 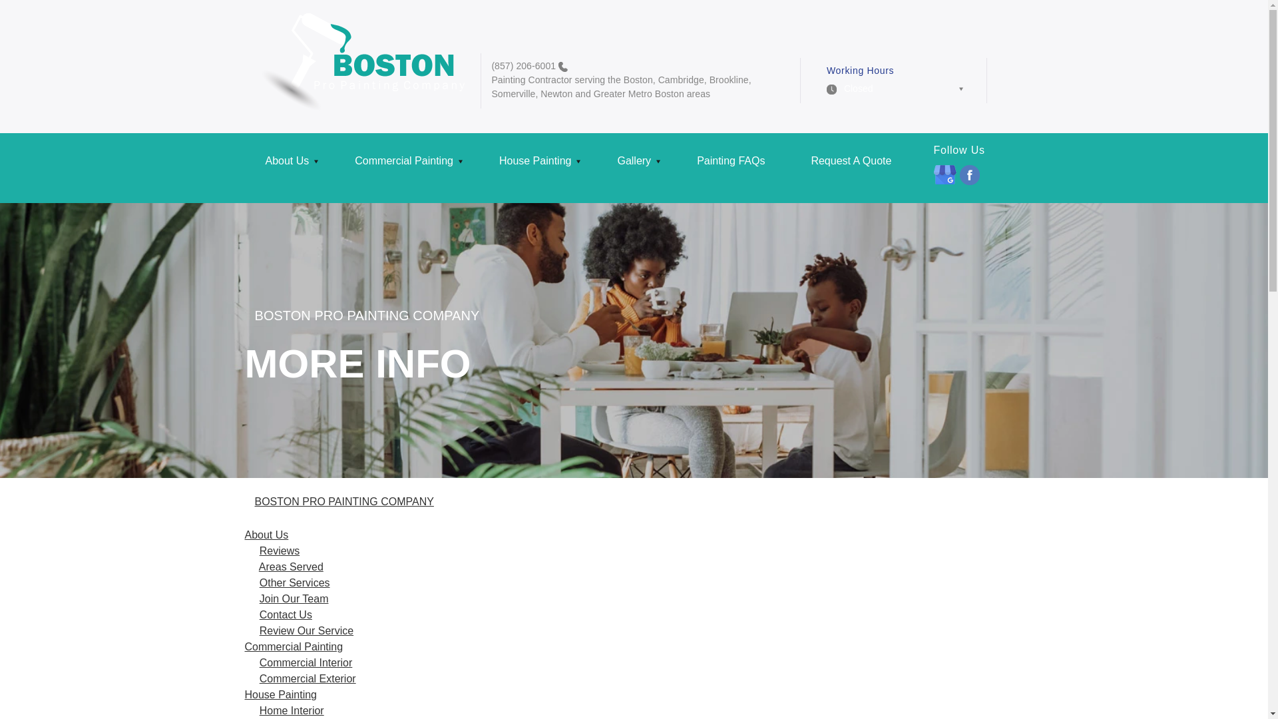 I want to click on Commercial Painting, so click(x=406, y=166).